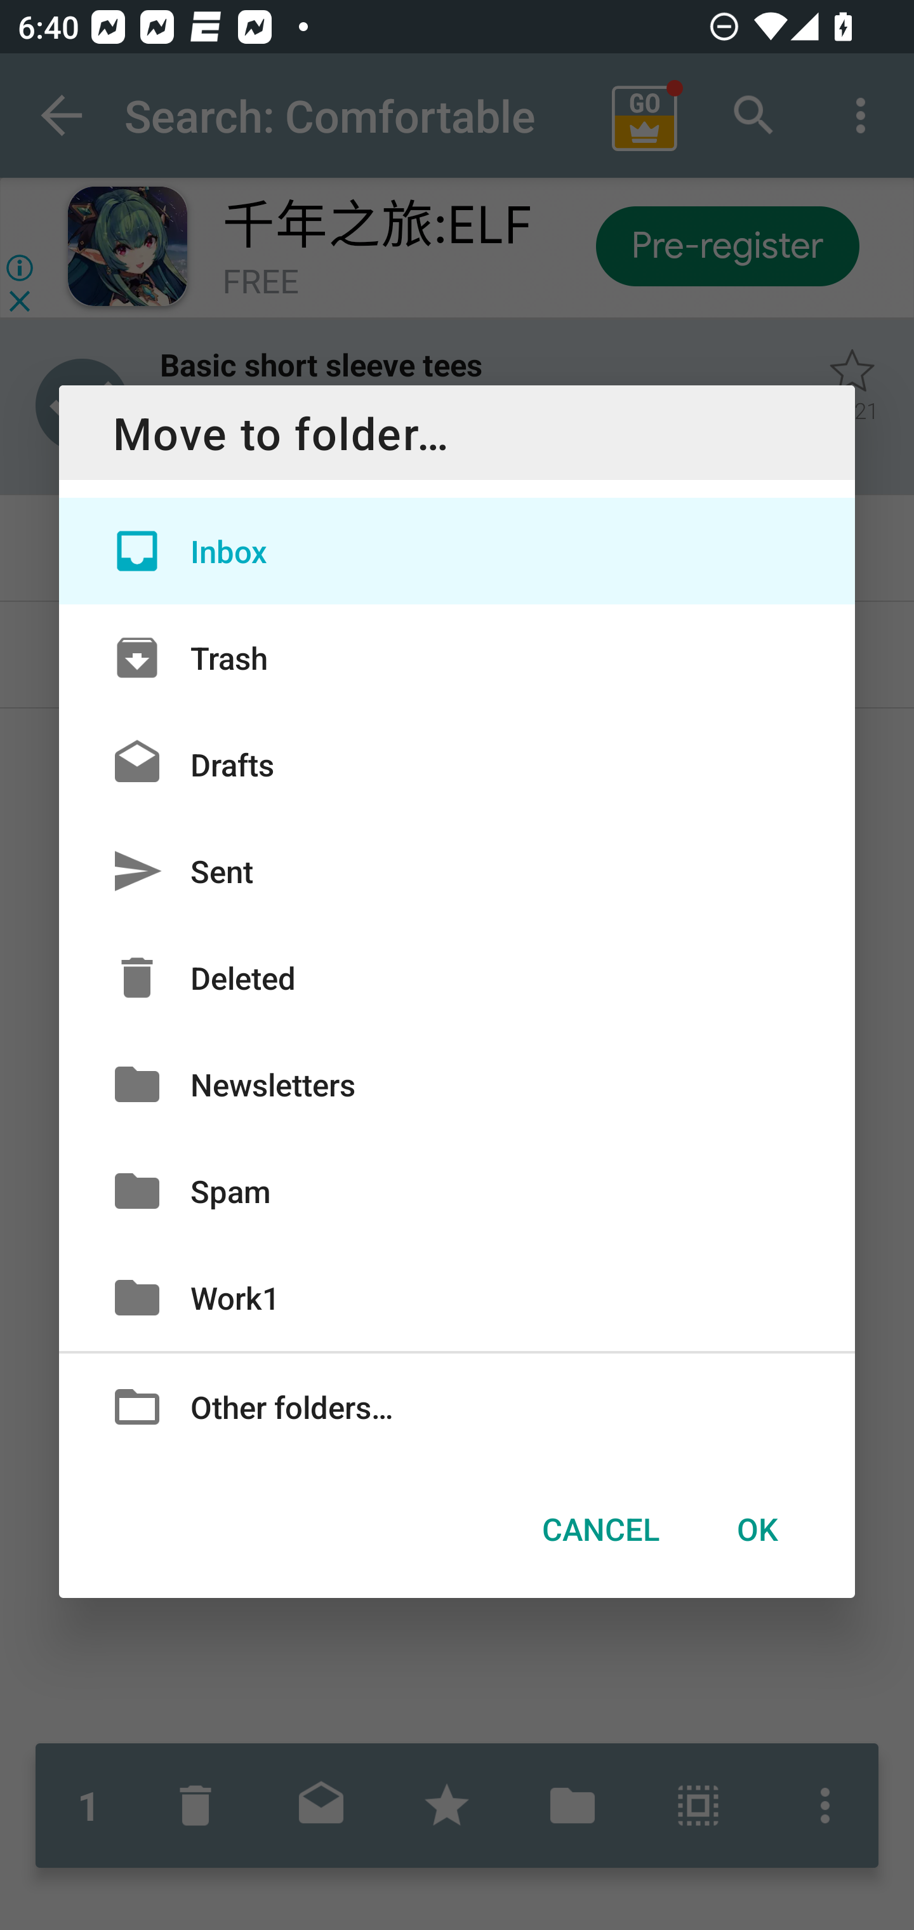 The image size is (914, 1930). Describe the element at coordinates (457, 1298) in the screenshot. I see `Work1` at that location.